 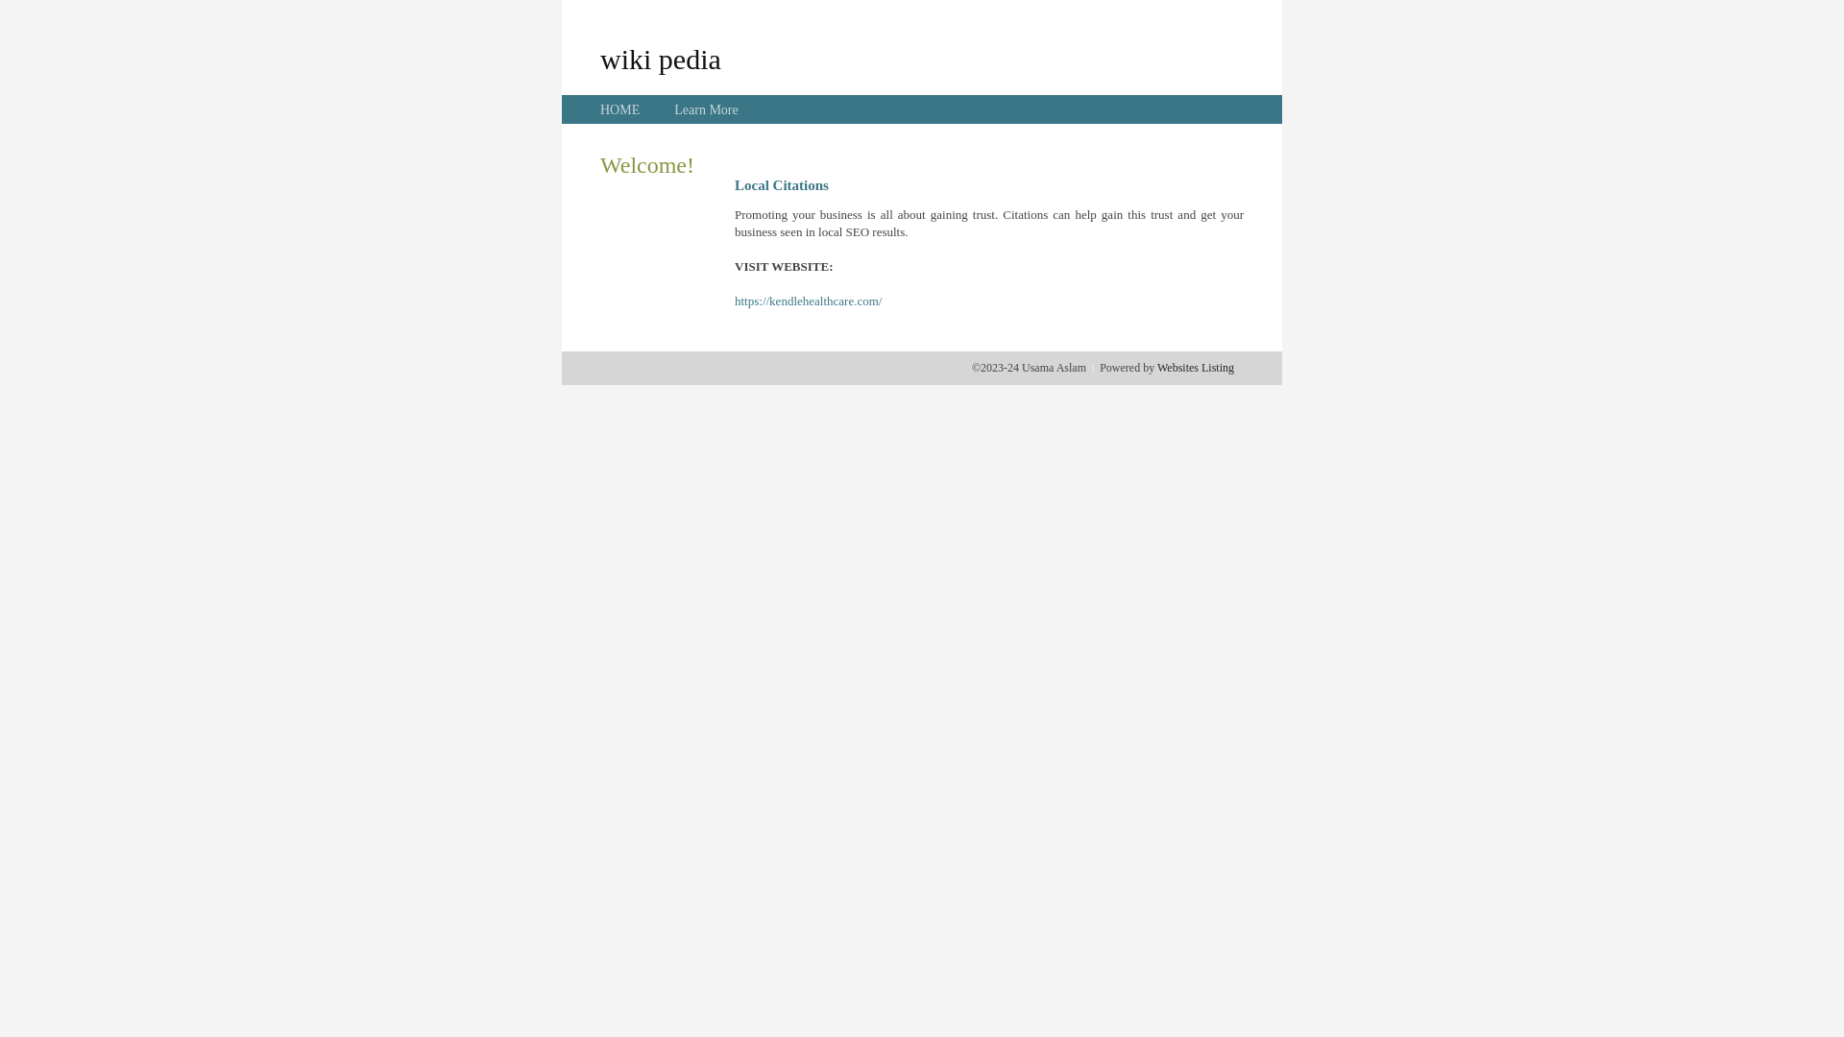 What do you see at coordinates (620, 109) in the screenshot?
I see `HOME` at bounding box center [620, 109].